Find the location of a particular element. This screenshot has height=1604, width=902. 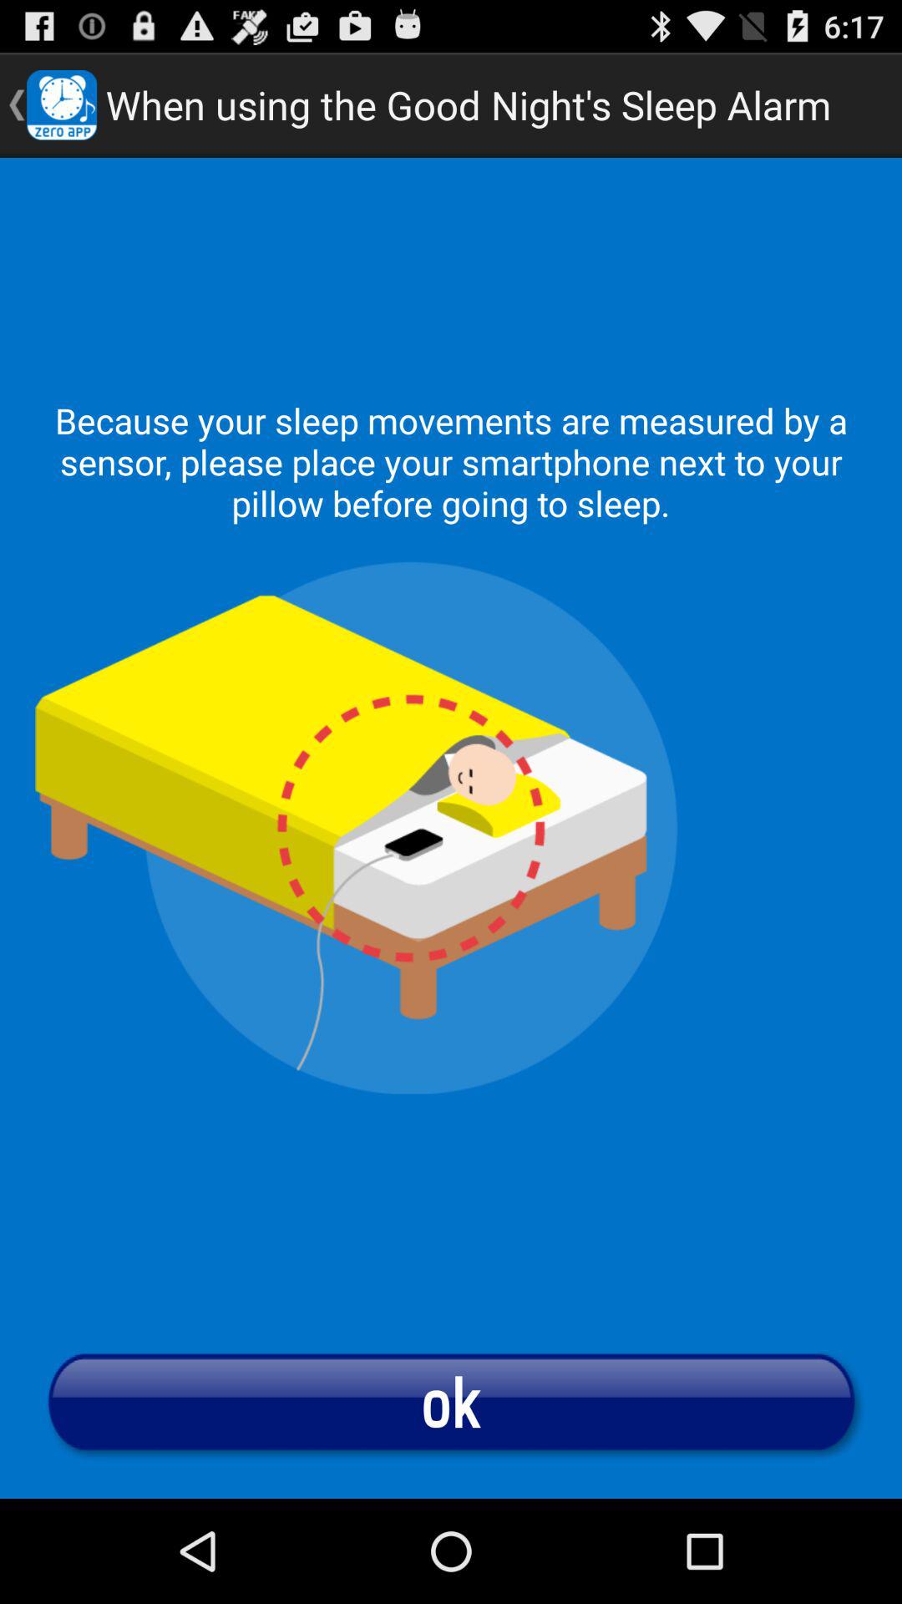

choose the button at the bottom is located at coordinates (451, 1402).